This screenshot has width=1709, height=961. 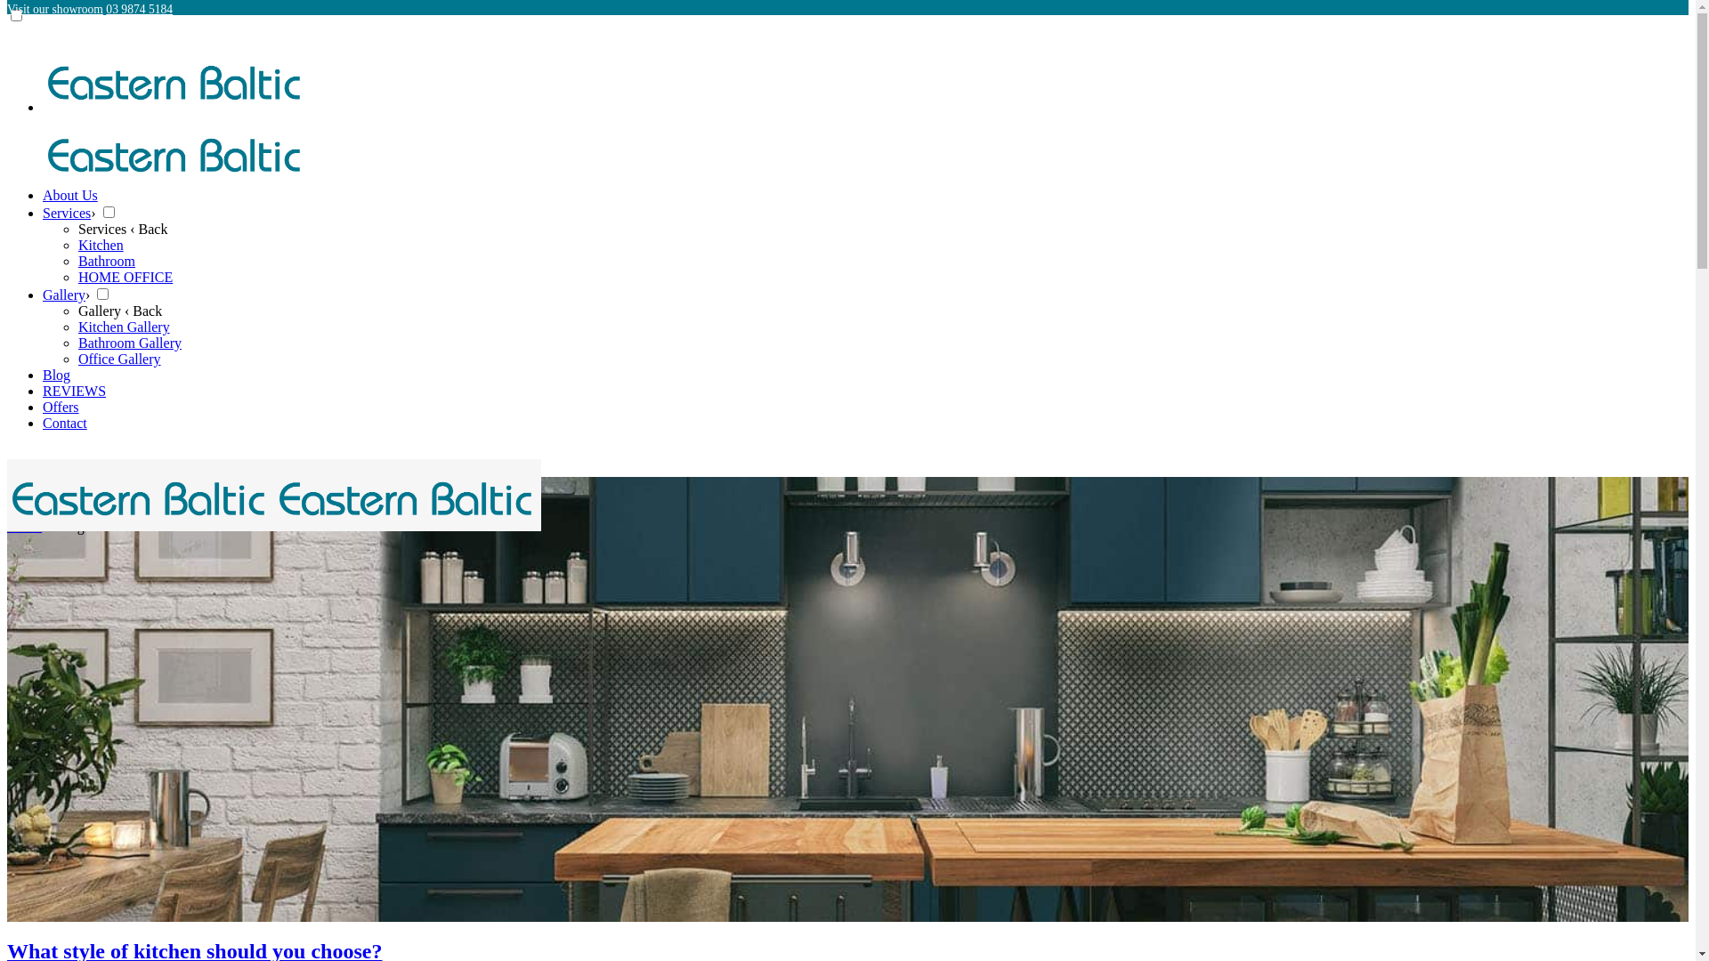 What do you see at coordinates (119, 359) in the screenshot?
I see `Office Gallery` at bounding box center [119, 359].